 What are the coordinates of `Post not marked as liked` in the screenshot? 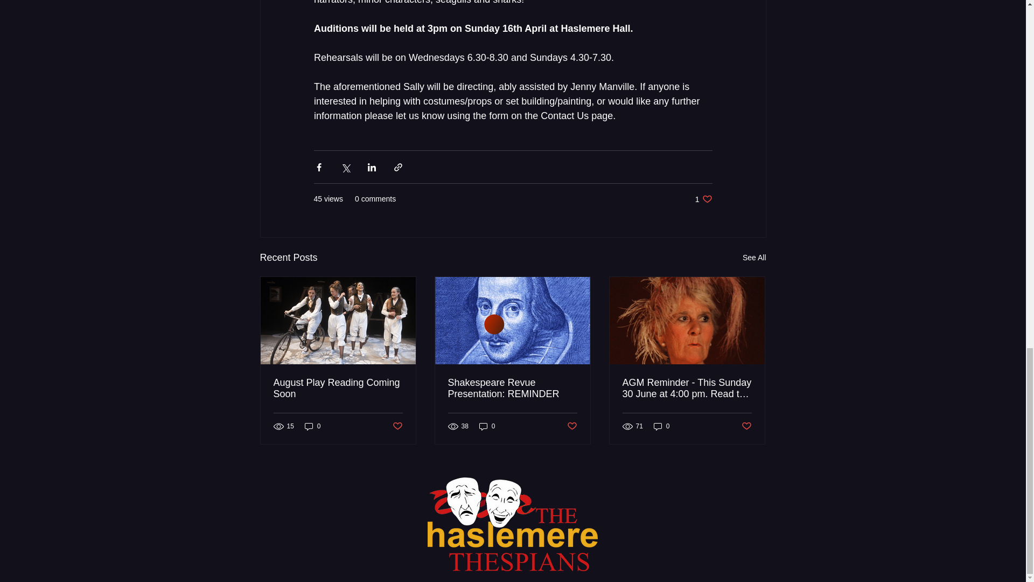 It's located at (396, 426).